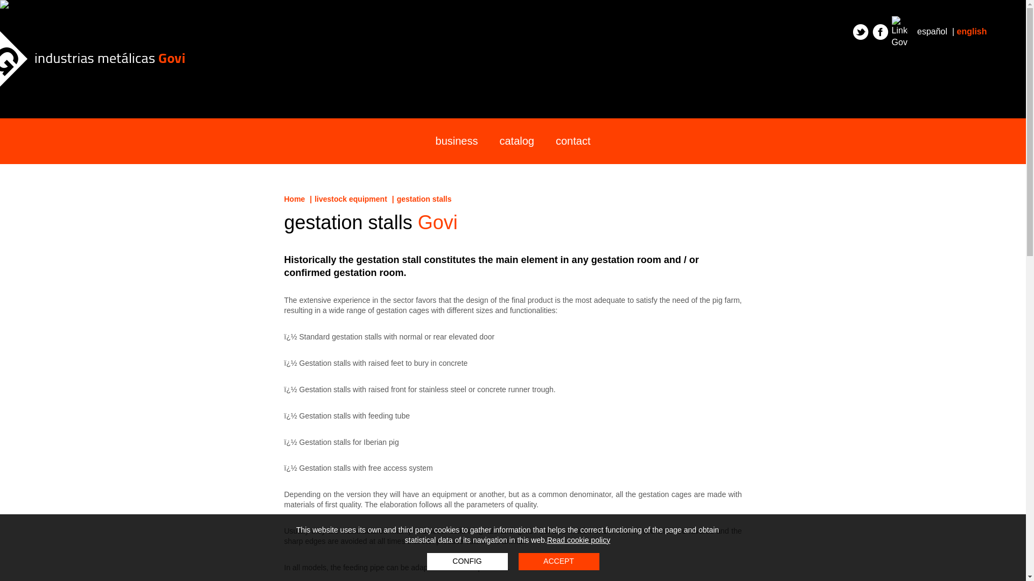 This screenshot has height=581, width=1034. Describe the element at coordinates (899, 24) in the screenshot. I see `Linkedin Govi` at that location.